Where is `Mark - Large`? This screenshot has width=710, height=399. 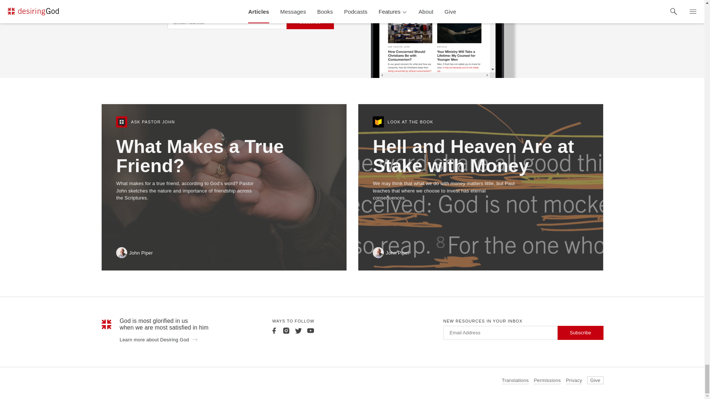 Mark - Large is located at coordinates (106, 324).